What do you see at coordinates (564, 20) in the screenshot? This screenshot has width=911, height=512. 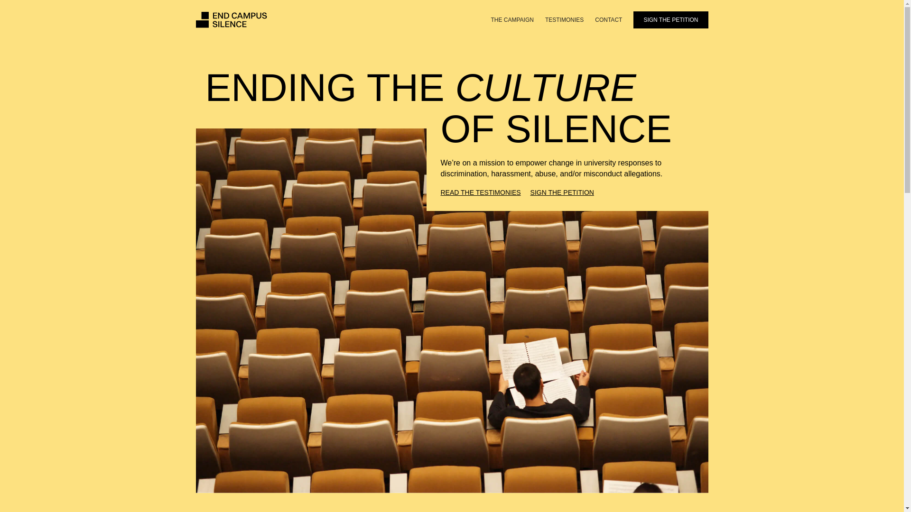 I see `TESTIMONIES` at bounding box center [564, 20].